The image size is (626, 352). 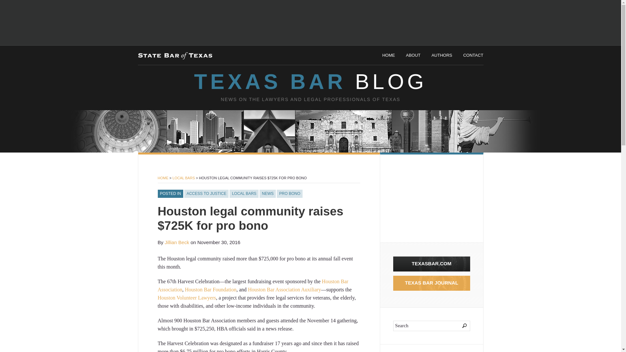 What do you see at coordinates (460, 326) in the screenshot?
I see `Go` at bounding box center [460, 326].